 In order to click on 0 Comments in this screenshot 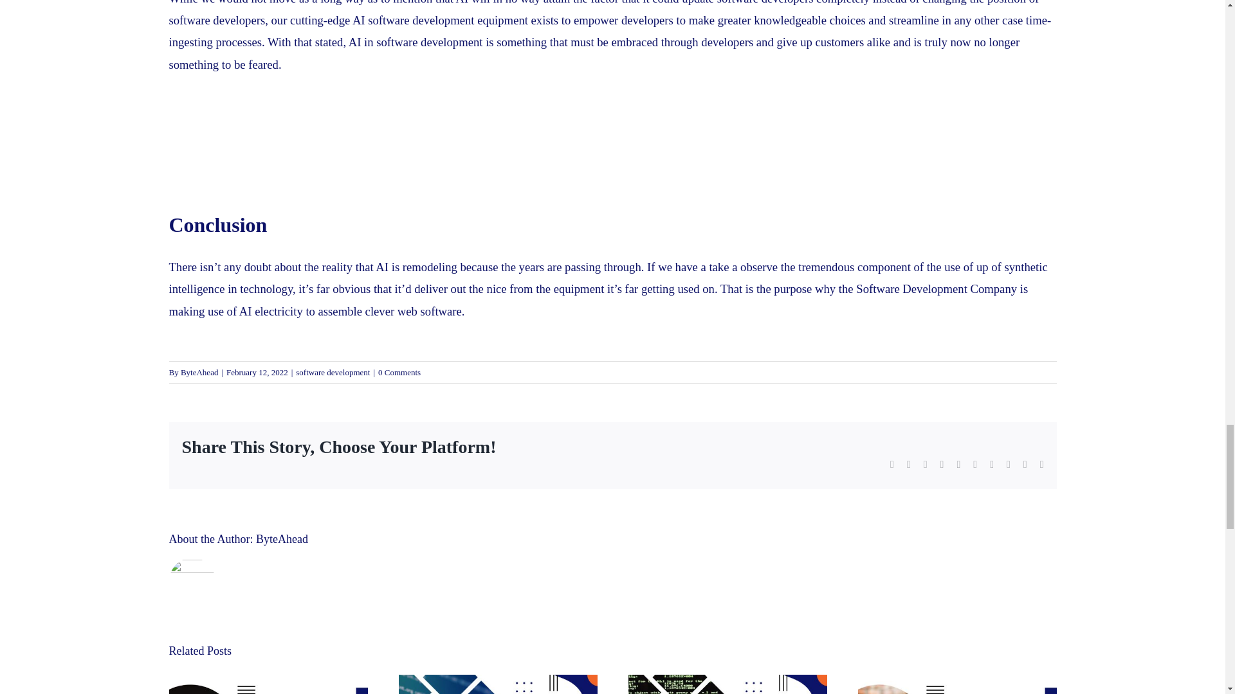, I will do `click(399, 373)`.